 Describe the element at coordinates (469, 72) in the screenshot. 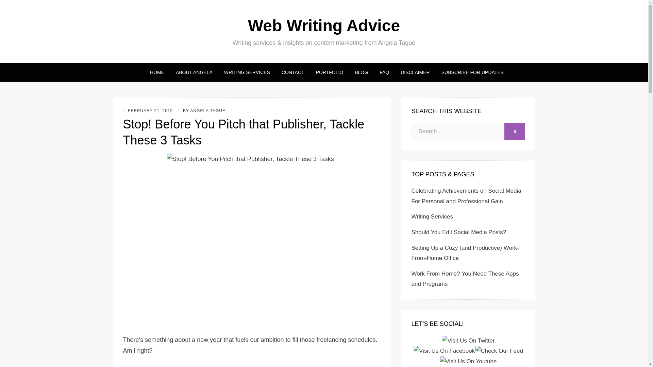

I see `SUBSCRIBE FOR UPDATES` at that location.